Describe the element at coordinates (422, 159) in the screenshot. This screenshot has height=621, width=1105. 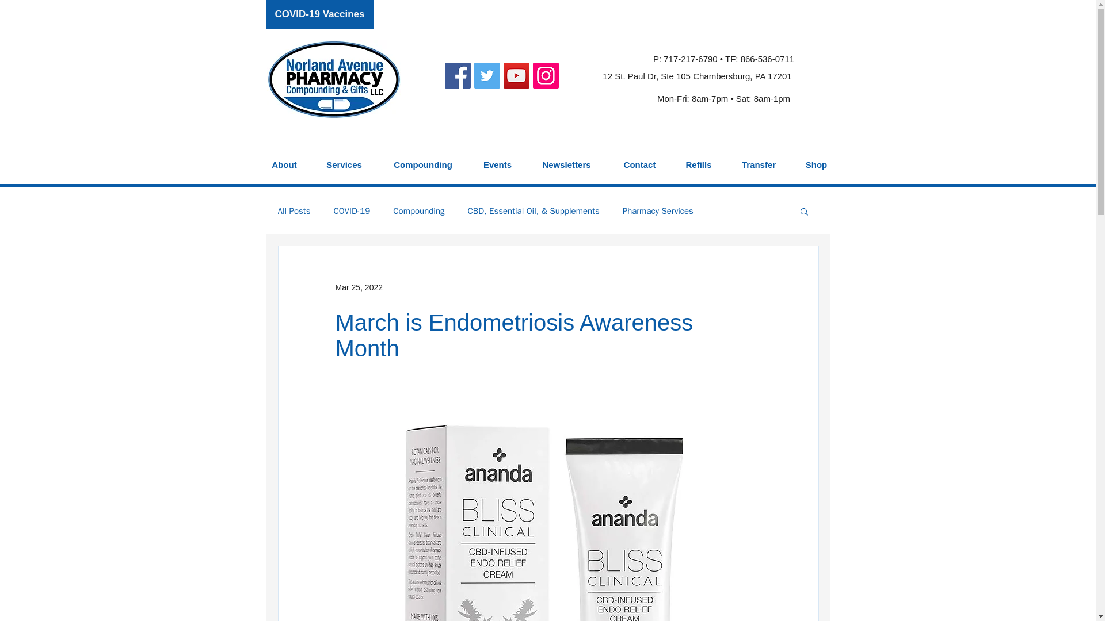
I see `Compounding` at that location.